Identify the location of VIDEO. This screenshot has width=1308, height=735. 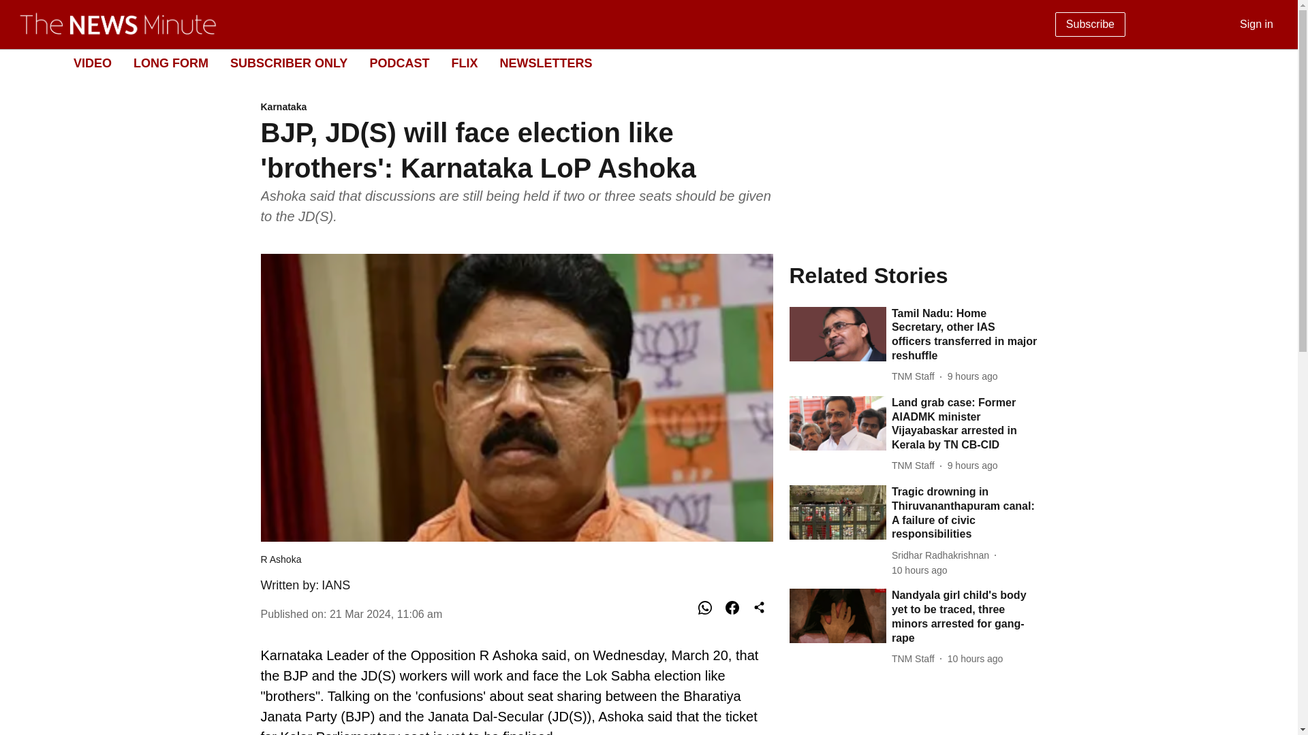
(92, 63).